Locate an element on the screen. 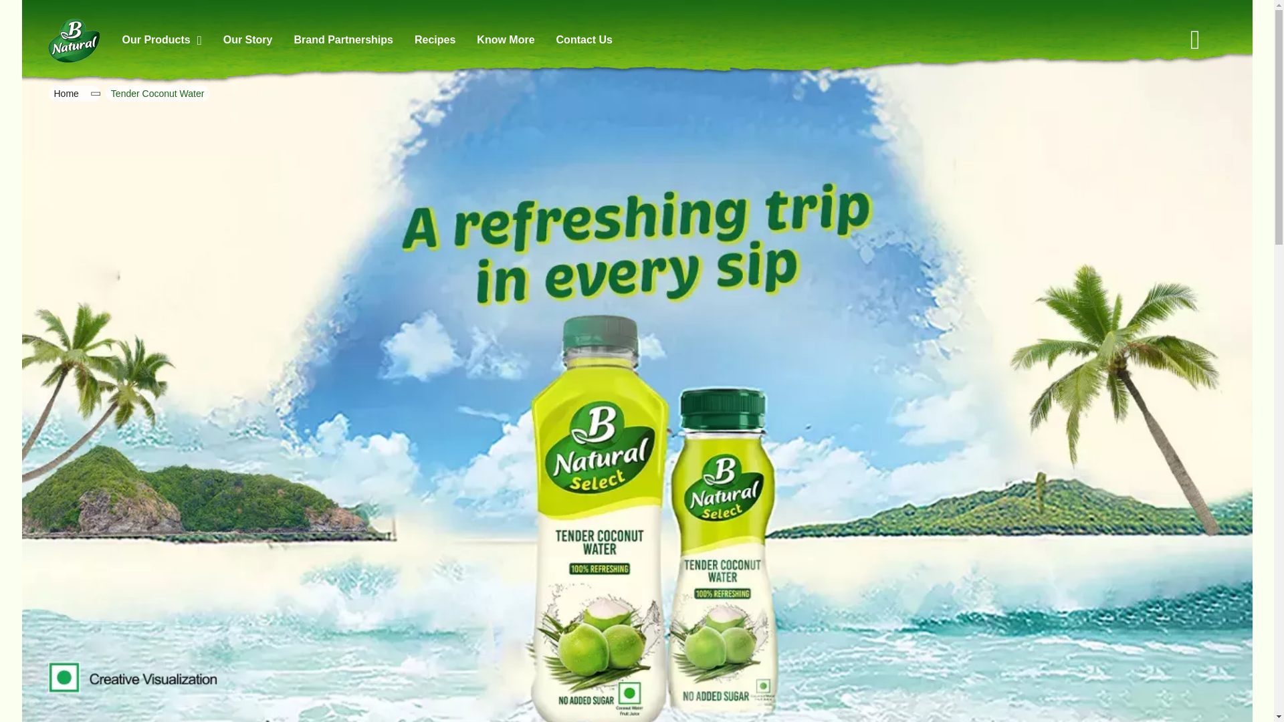 This screenshot has width=1284, height=722. Recipes is located at coordinates (435, 39).